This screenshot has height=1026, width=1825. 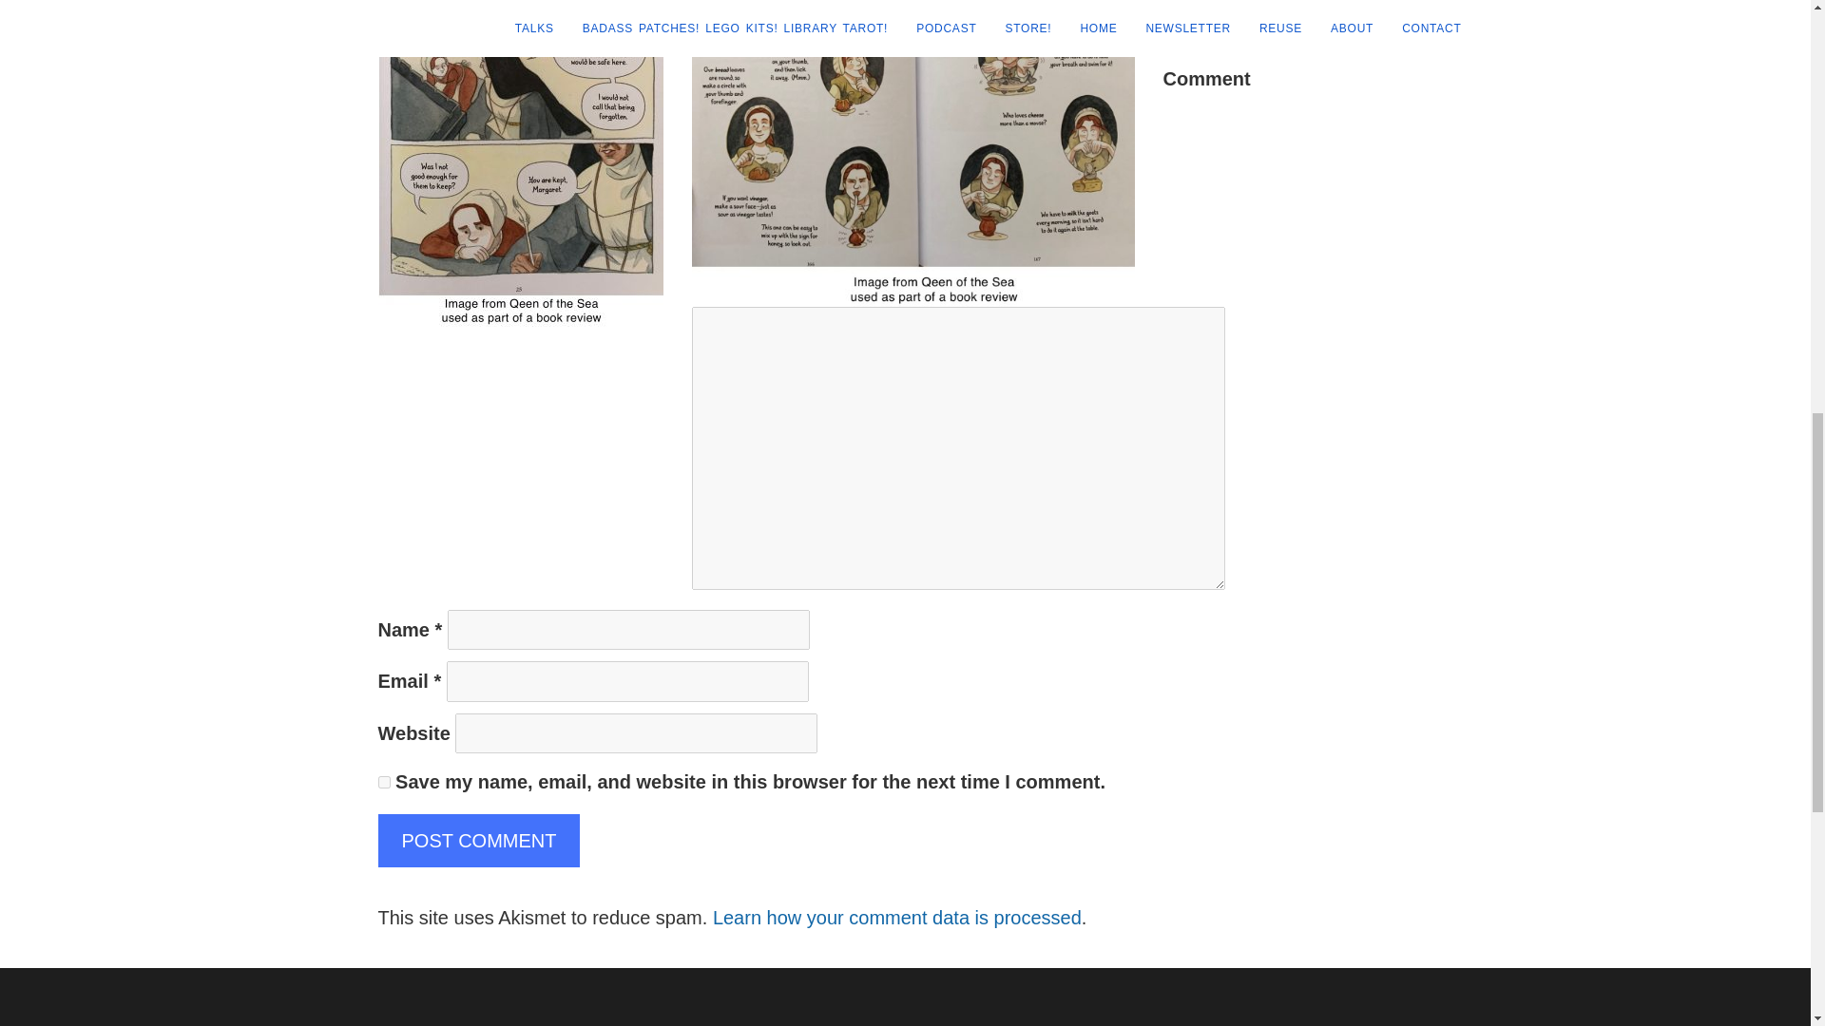 What do you see at coordinates (897, 918) in the screenshot?
I see `Learn how your comment data is processed` at bounding box center [897, 918].